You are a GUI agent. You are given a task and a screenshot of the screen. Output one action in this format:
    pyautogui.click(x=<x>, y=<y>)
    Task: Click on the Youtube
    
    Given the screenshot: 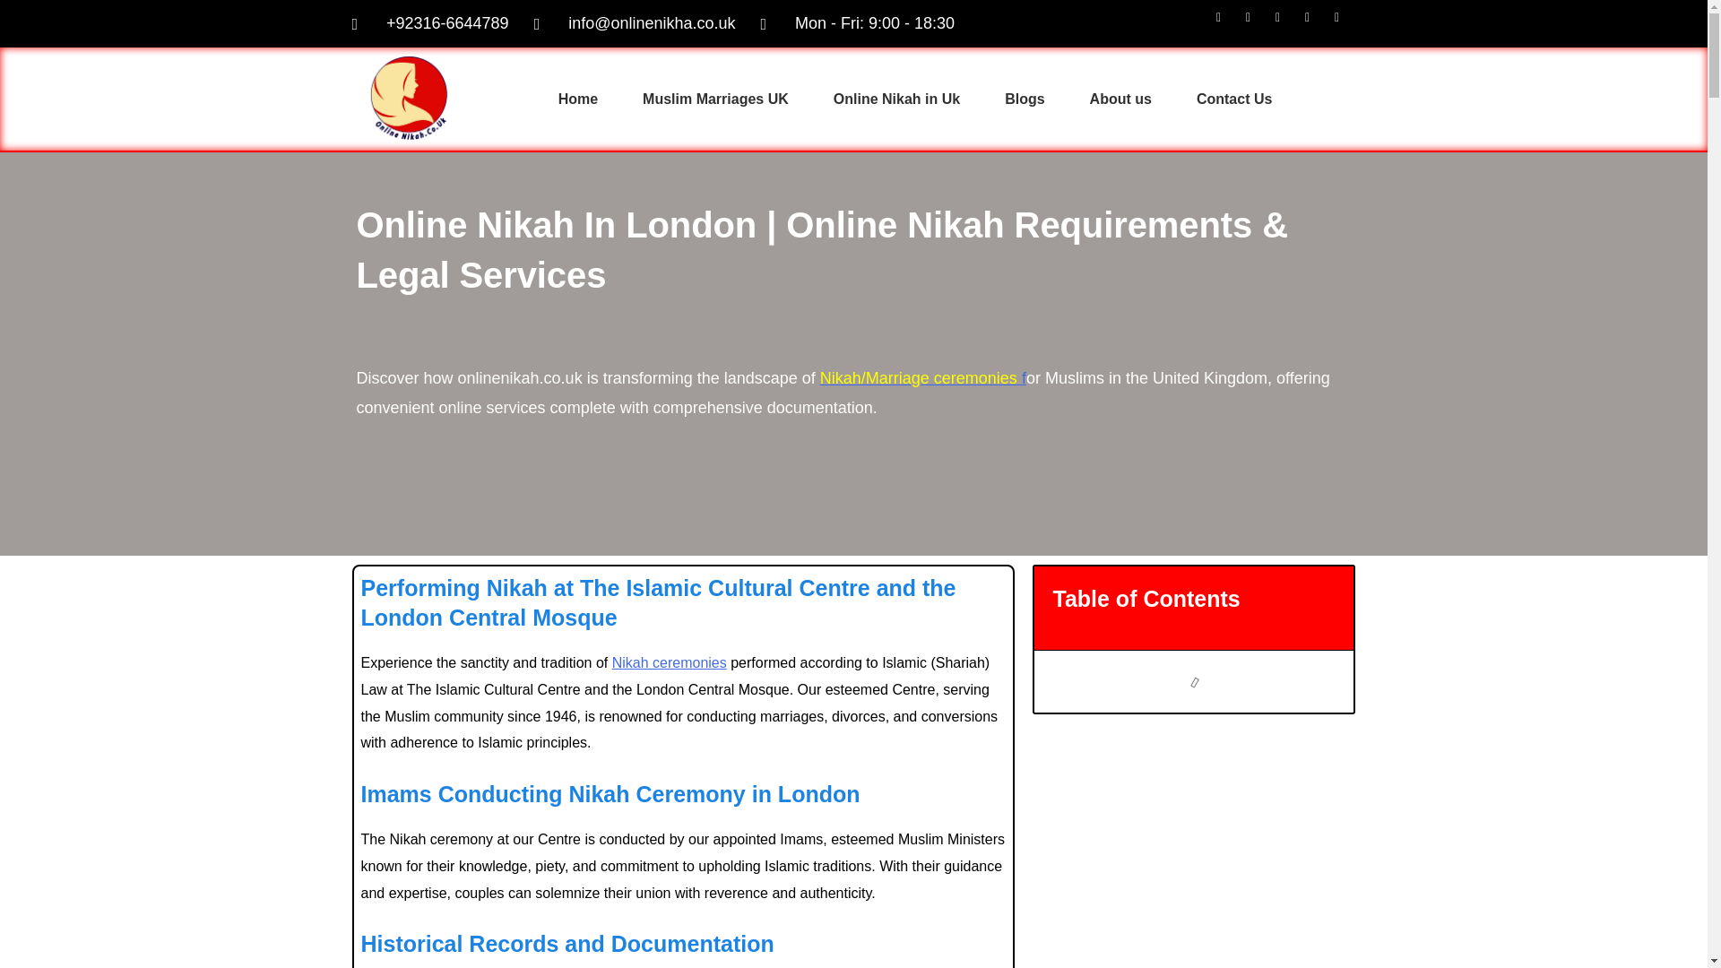 What is the action you would take?
    pyautogui.click(x=1343, y=23)
    